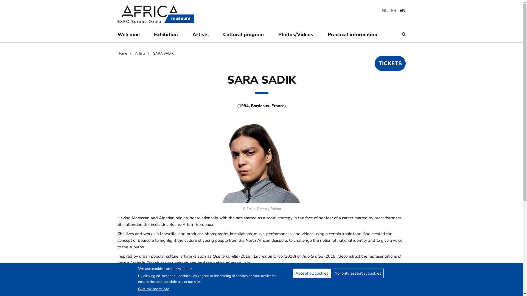 The height and width of the screenshot is (296, 527). I want to click on FR, so click(393, 10).